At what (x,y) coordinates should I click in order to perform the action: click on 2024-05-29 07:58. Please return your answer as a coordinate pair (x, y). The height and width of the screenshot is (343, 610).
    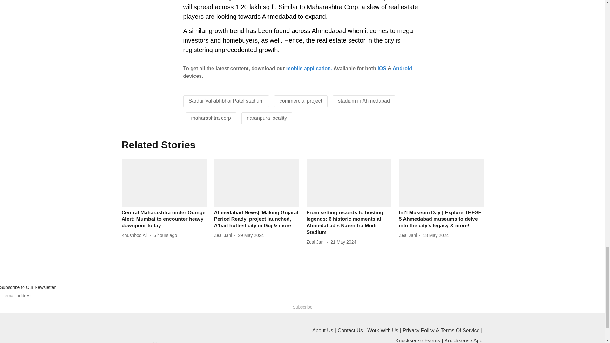
    Looking at the image, I should click on (250, 235).